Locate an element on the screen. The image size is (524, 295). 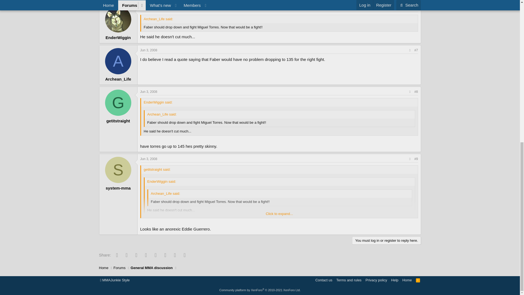
Jun 3, 2008 at 3:50 PM is located at coordinates (149, 50).